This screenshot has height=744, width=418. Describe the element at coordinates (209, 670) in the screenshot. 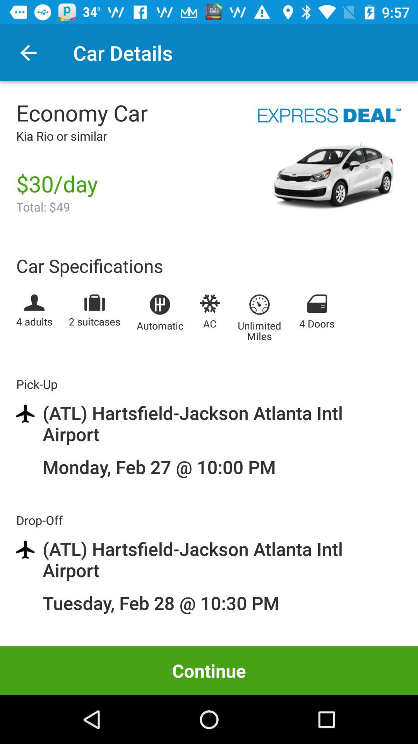

I see `swipe until the continue item` at that location.